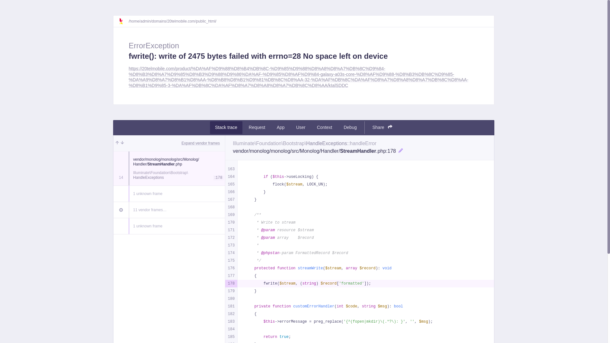  I want to click on Stack trace, so click(226, 128).